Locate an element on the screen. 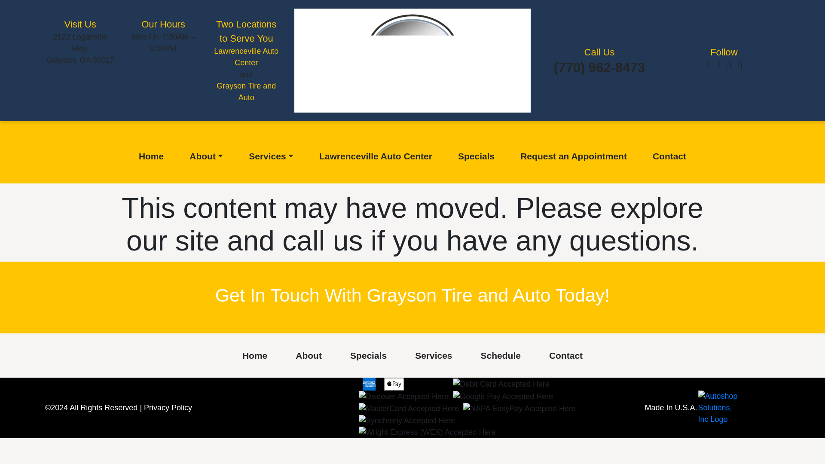 This screenshot has width=825, height=464. Home is located at coordinates (573, 156).